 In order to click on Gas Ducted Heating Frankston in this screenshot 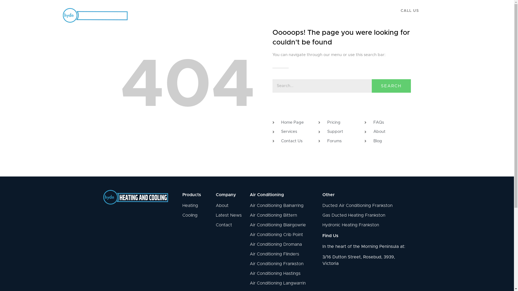, I will do `click(365, 215)`.